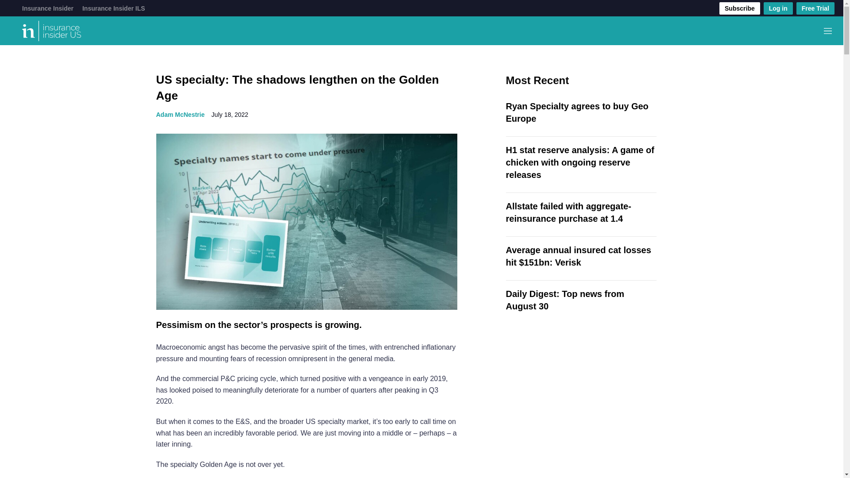 The image size is (850, 478). Describe the element at coordinates (778, 8) in the screenshot. I see `Log in` at that location.